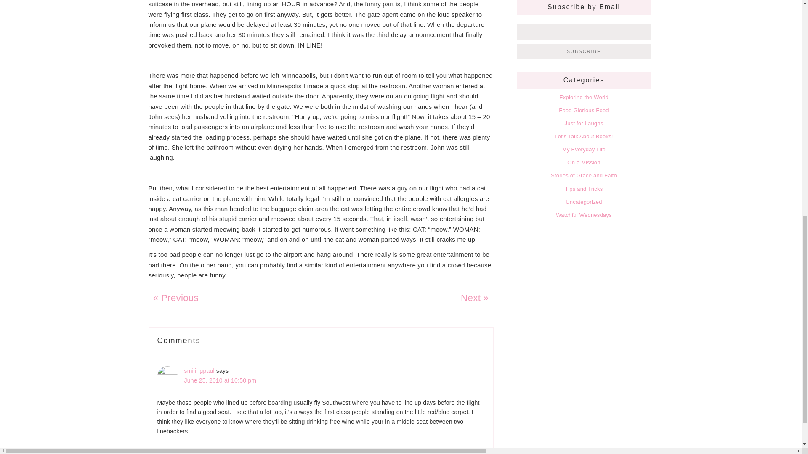  I want to click on Uncategorized, so click(584, 202).